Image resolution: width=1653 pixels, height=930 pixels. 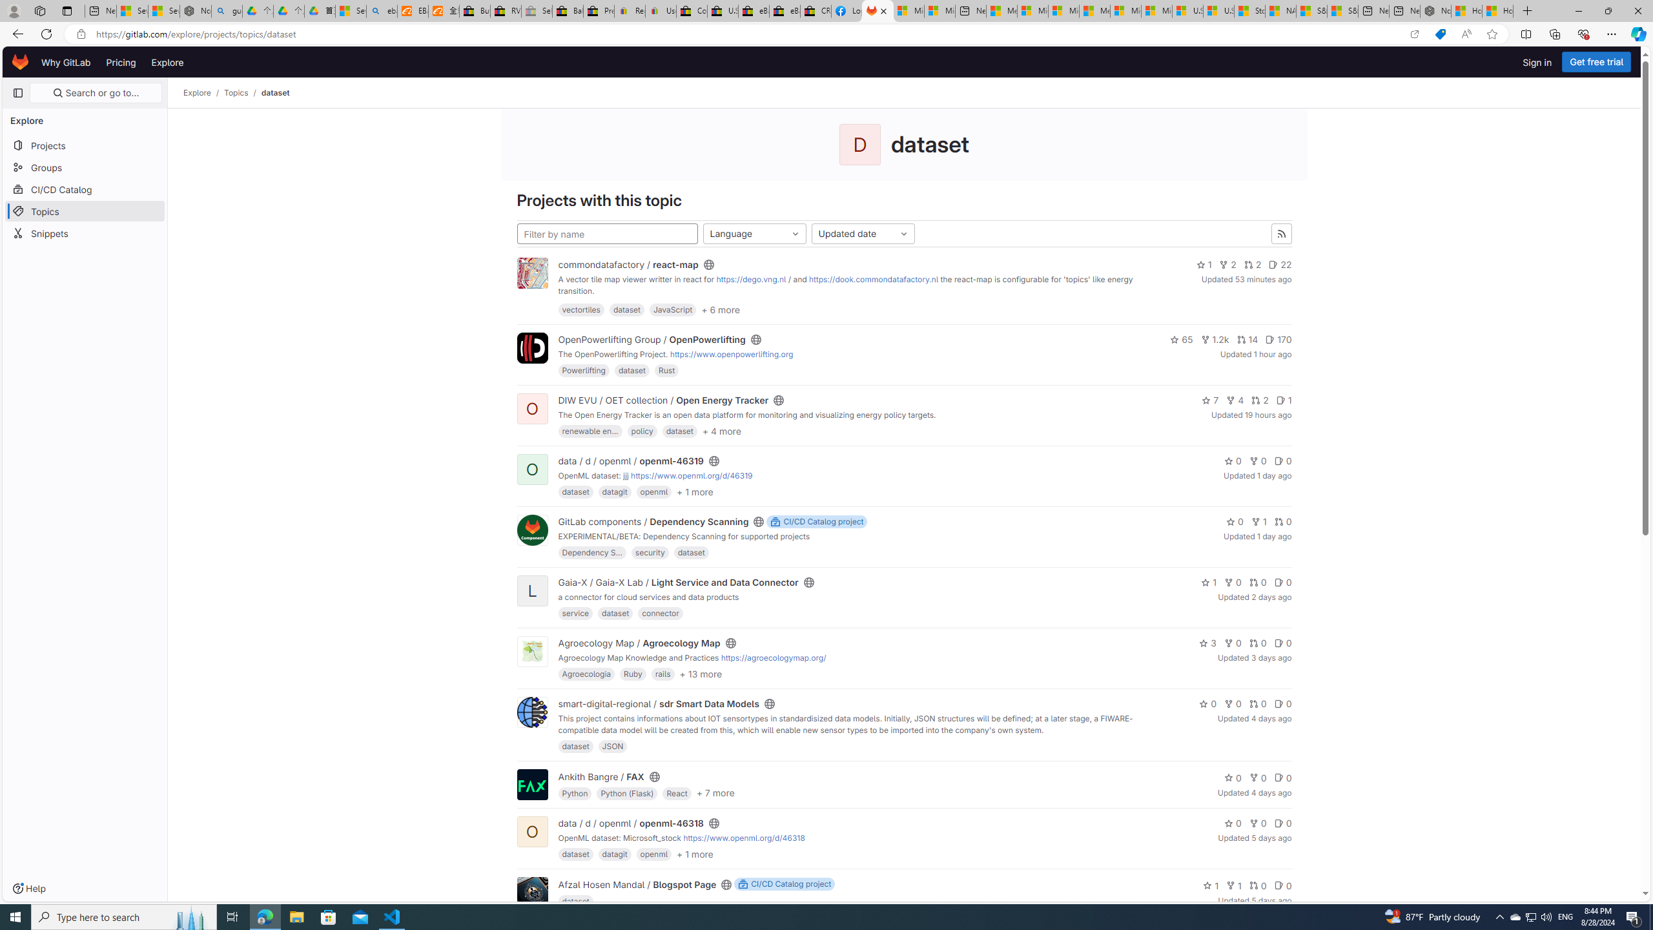 I want to click on Tab actions menu, so click(x=67, y=10).